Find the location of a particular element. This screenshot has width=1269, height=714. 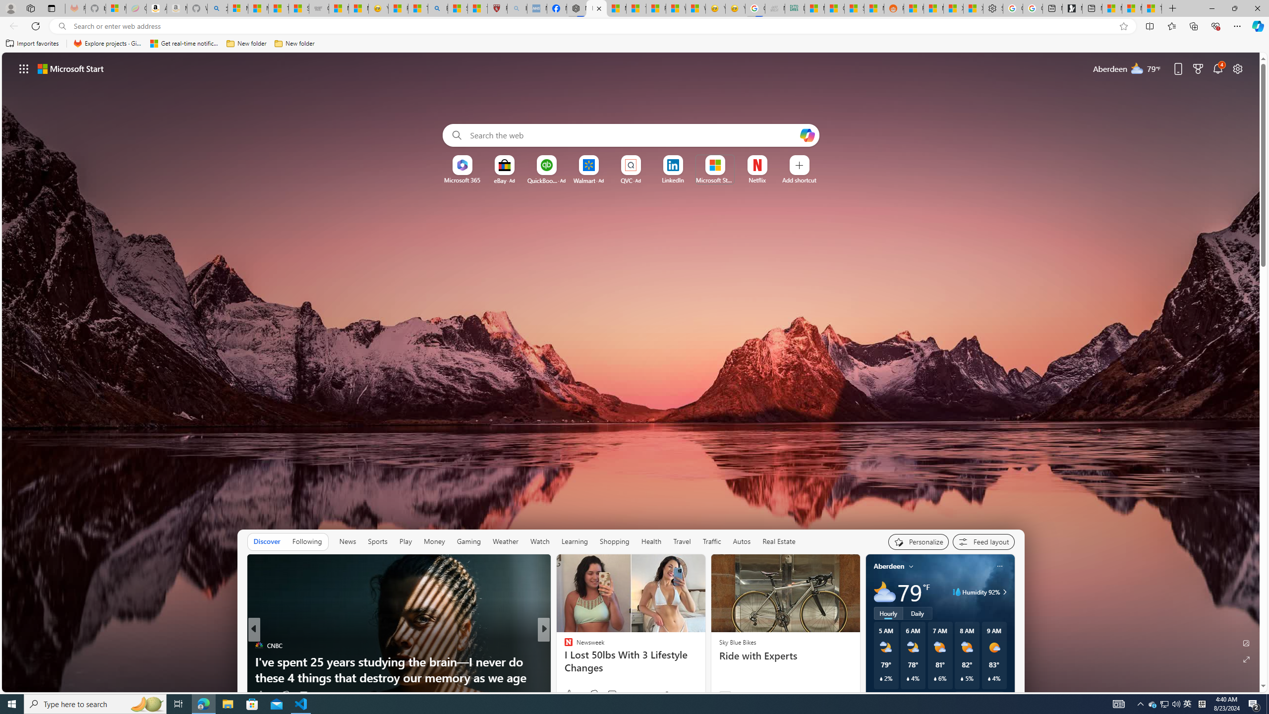

Yumophile is located at coordinates (564, 661).